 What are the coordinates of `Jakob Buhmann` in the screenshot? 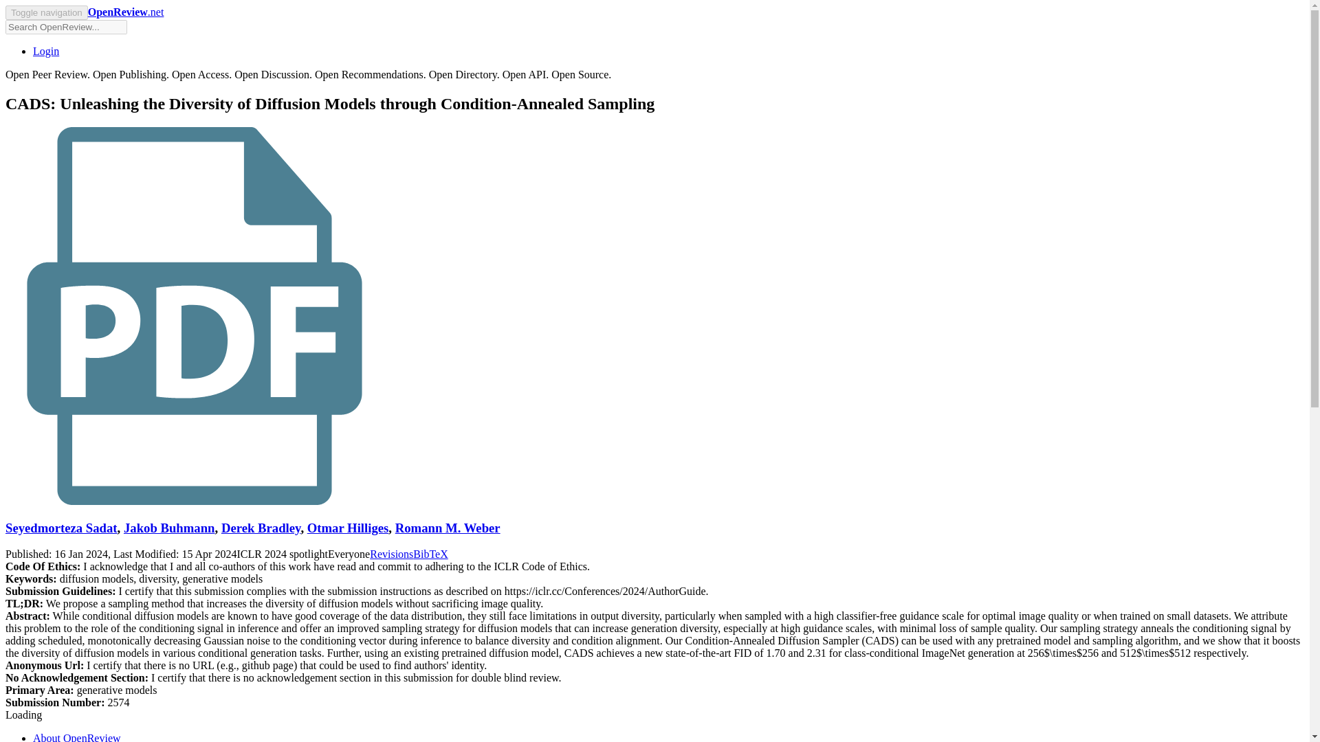 It's located at (169, 528).